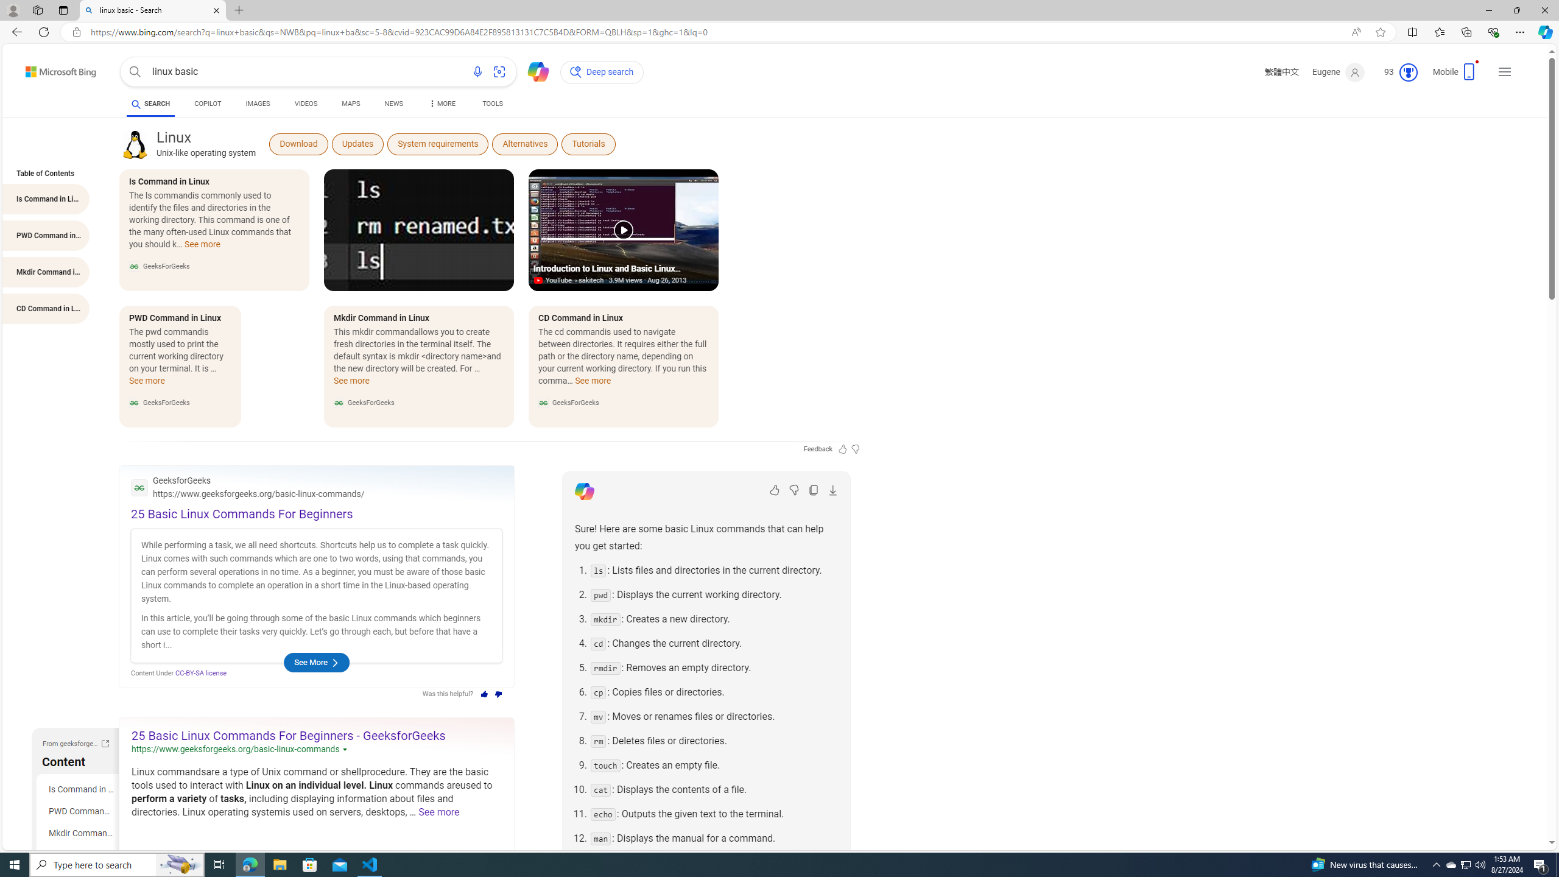  What do you see at coordinates (499, 72) in the screenshot?
I see `Search using an image` at bounding box center [499, 72].